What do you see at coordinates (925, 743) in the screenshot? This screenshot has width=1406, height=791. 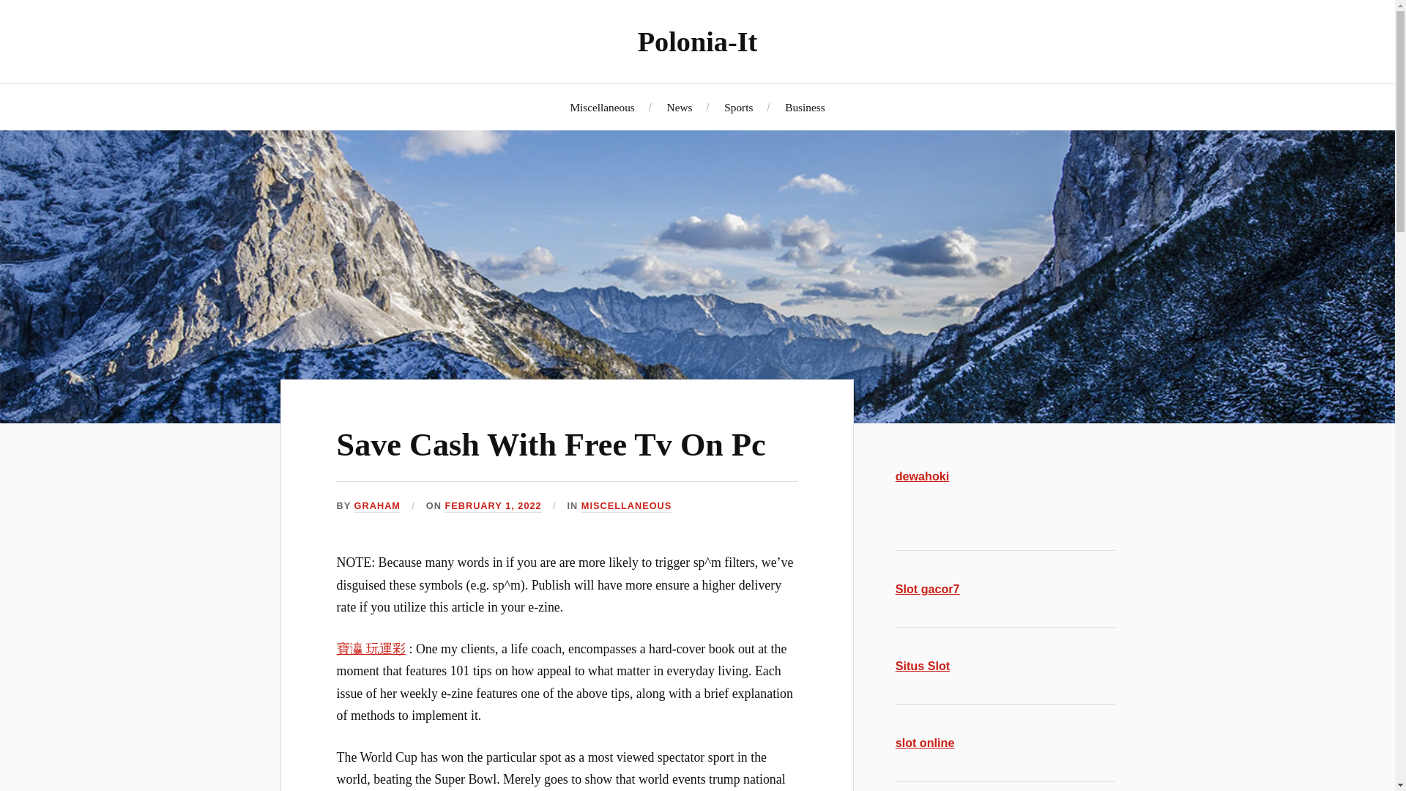 I see `slot online` at bounding box center [925, 743].